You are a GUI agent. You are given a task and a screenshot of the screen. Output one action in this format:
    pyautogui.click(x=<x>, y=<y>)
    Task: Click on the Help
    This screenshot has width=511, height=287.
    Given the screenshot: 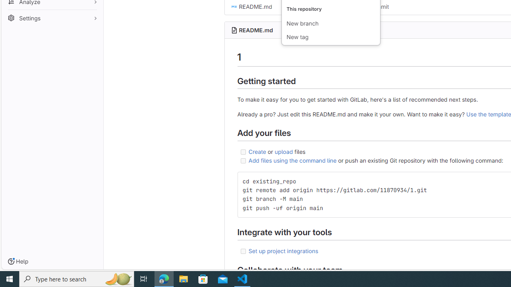 What is the action you would take?
    pyautogui.click(x=18, y=261)
    